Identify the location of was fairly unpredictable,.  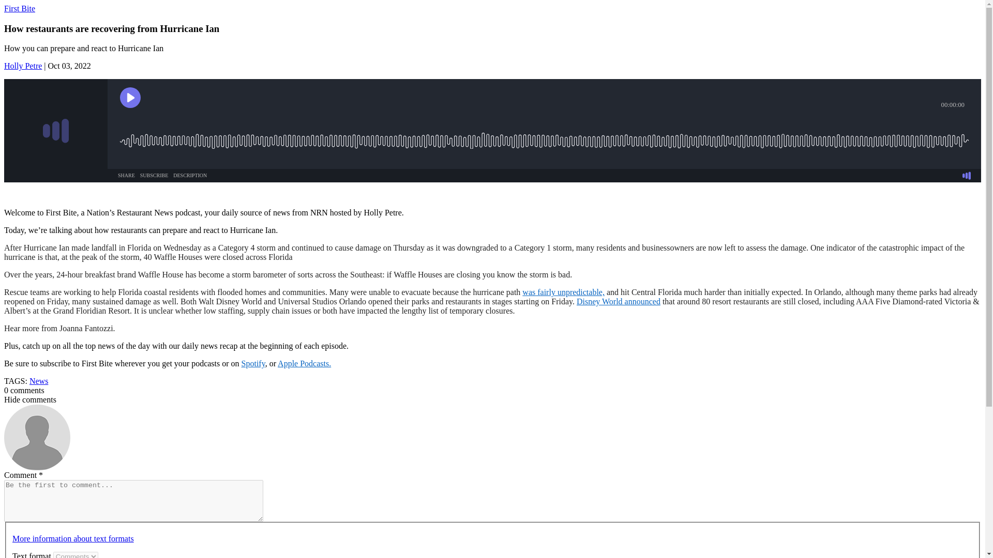
(563, 292).